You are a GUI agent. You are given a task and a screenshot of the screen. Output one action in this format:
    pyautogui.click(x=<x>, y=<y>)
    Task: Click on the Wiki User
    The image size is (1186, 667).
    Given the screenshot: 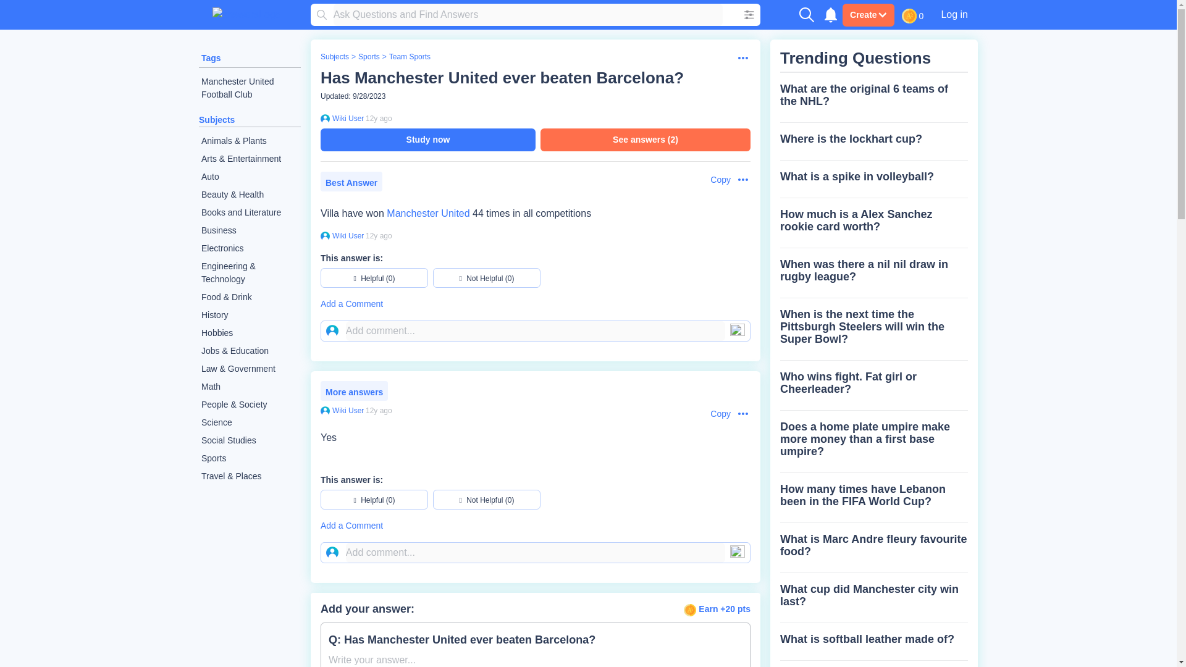 What is the action you would take?
    pyautogui.click(x=347, y=118)
    